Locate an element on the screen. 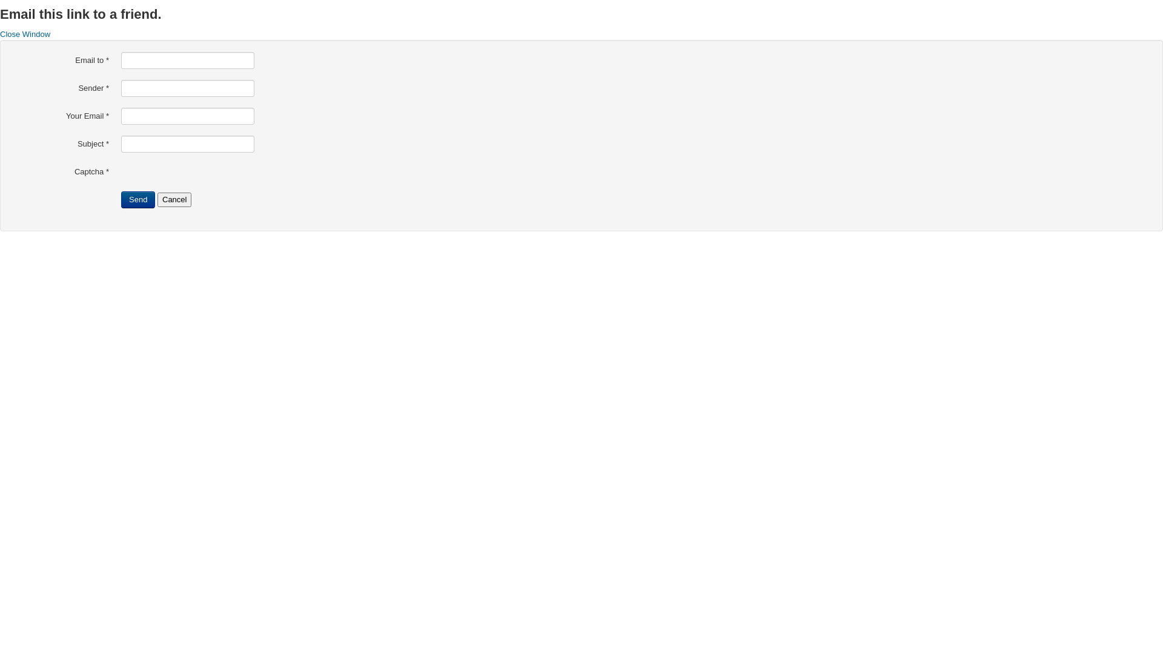 The image size is (1163, 654). Send is located at coordinates (138, 200).